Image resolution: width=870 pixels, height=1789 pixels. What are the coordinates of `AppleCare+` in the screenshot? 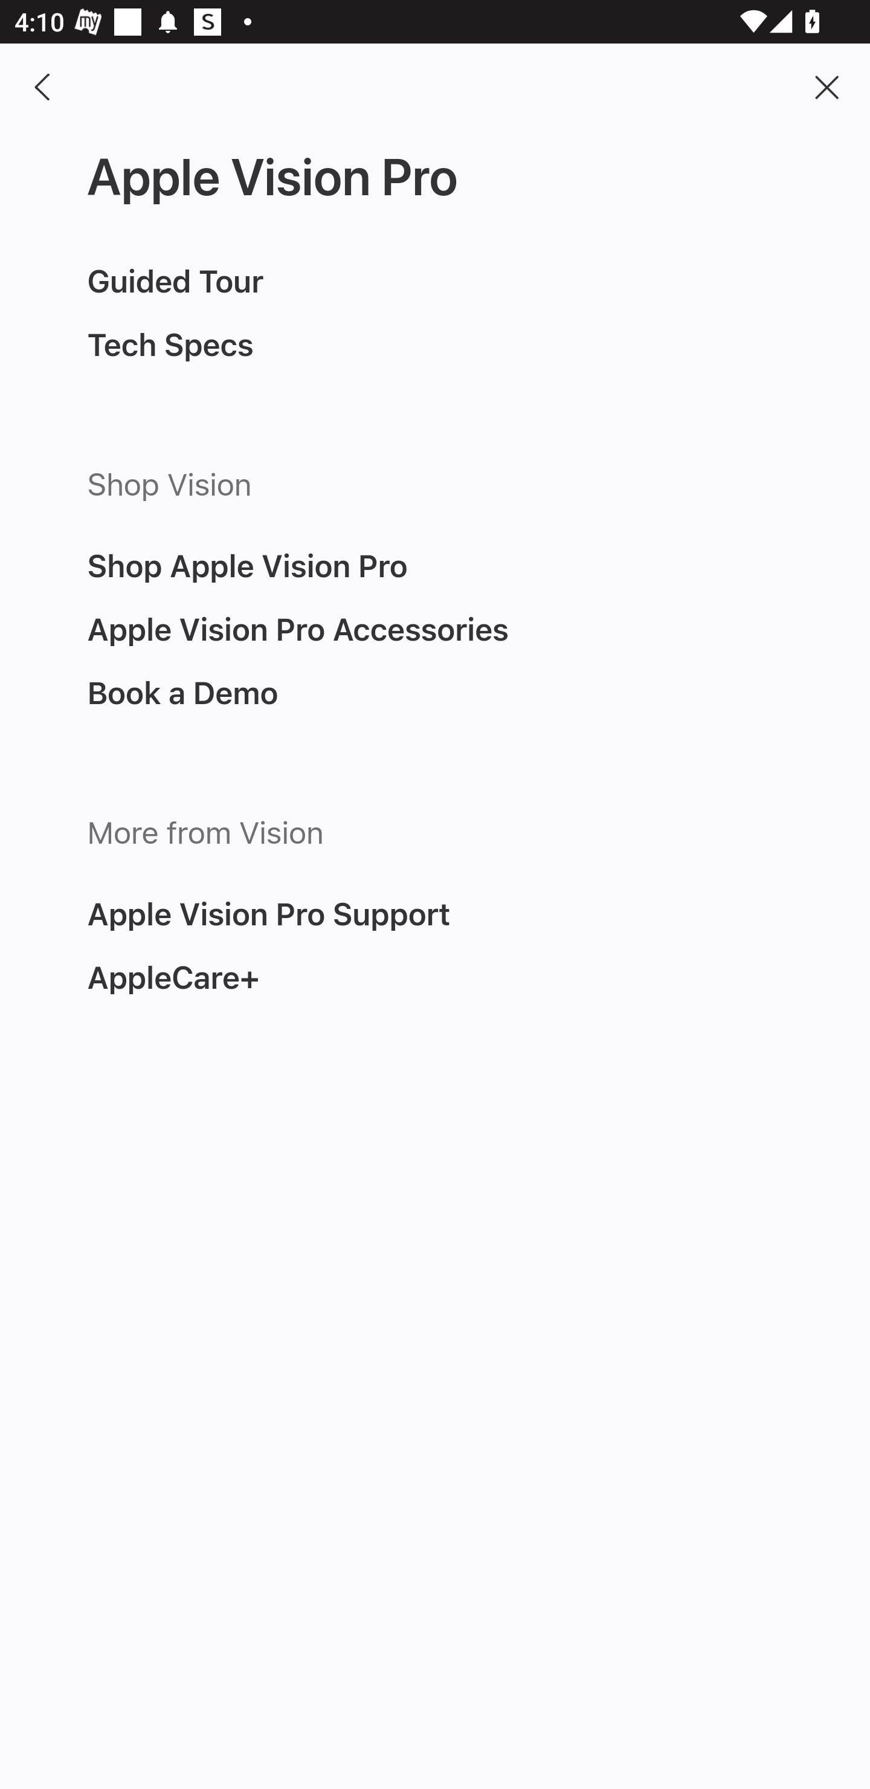 It's located at (173, 977).